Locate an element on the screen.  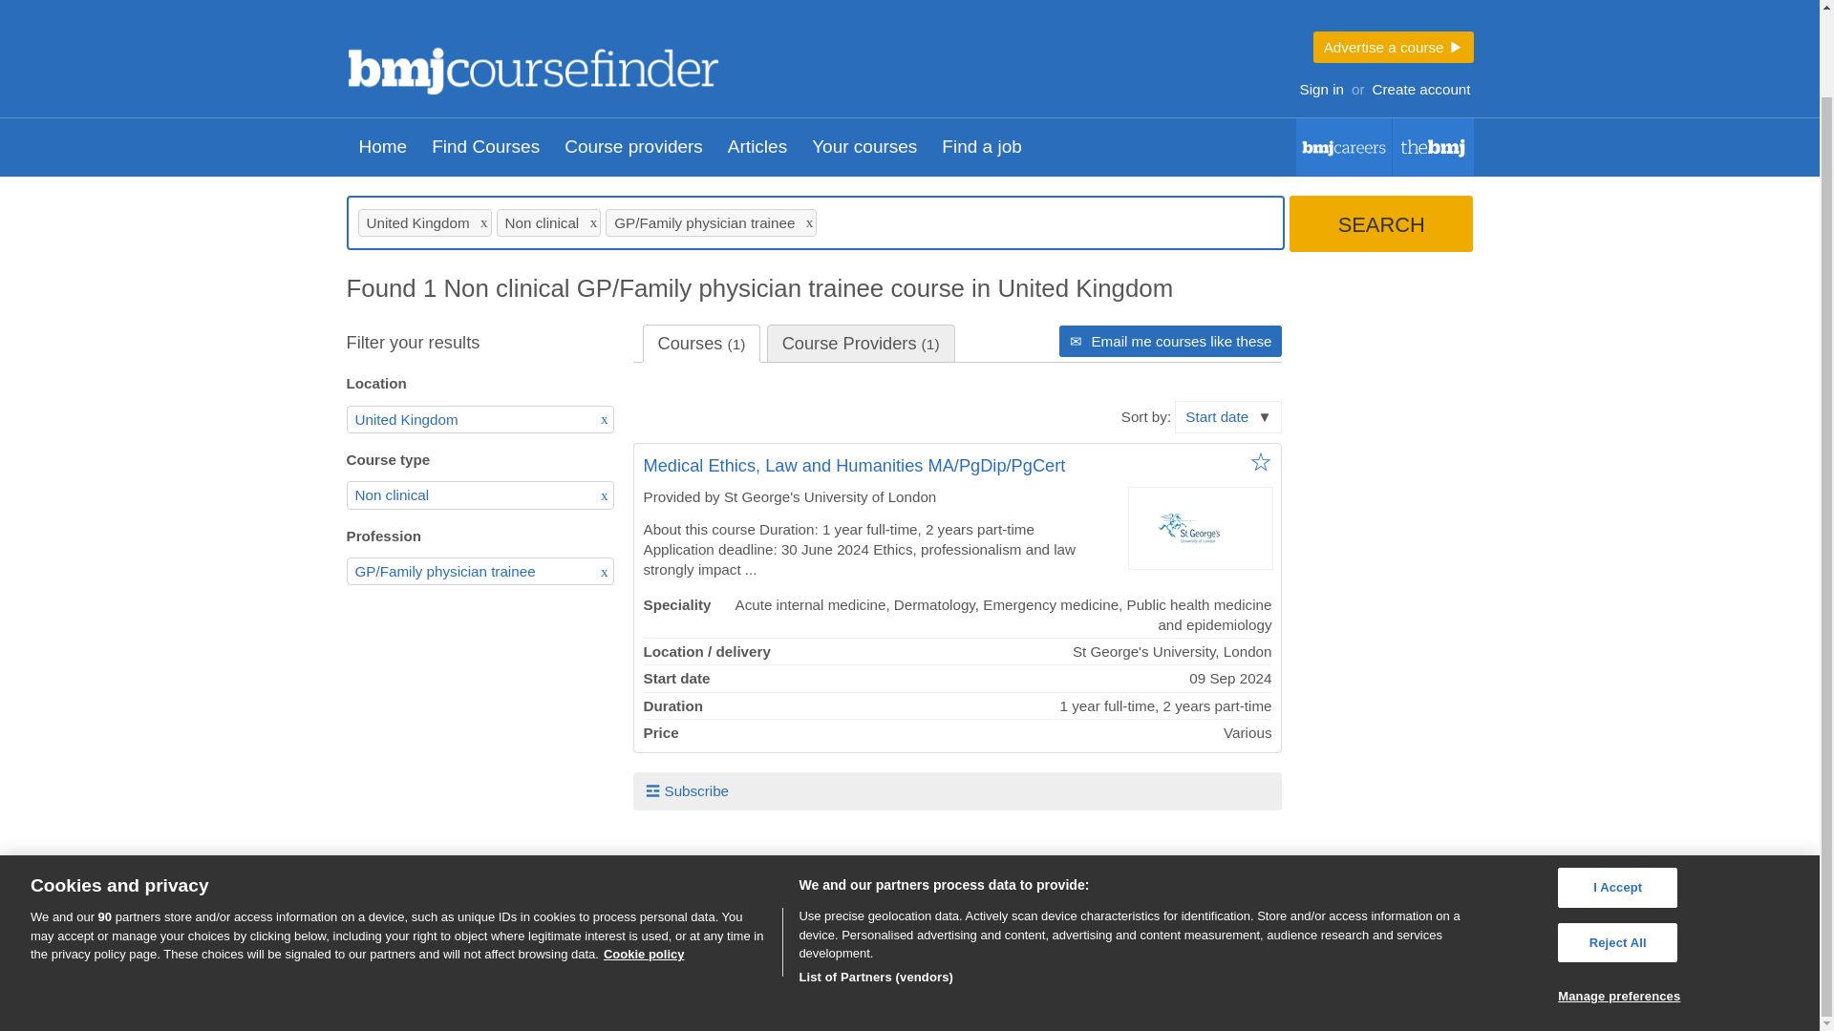
Advertise a course is located at coordinates (1393, 47).